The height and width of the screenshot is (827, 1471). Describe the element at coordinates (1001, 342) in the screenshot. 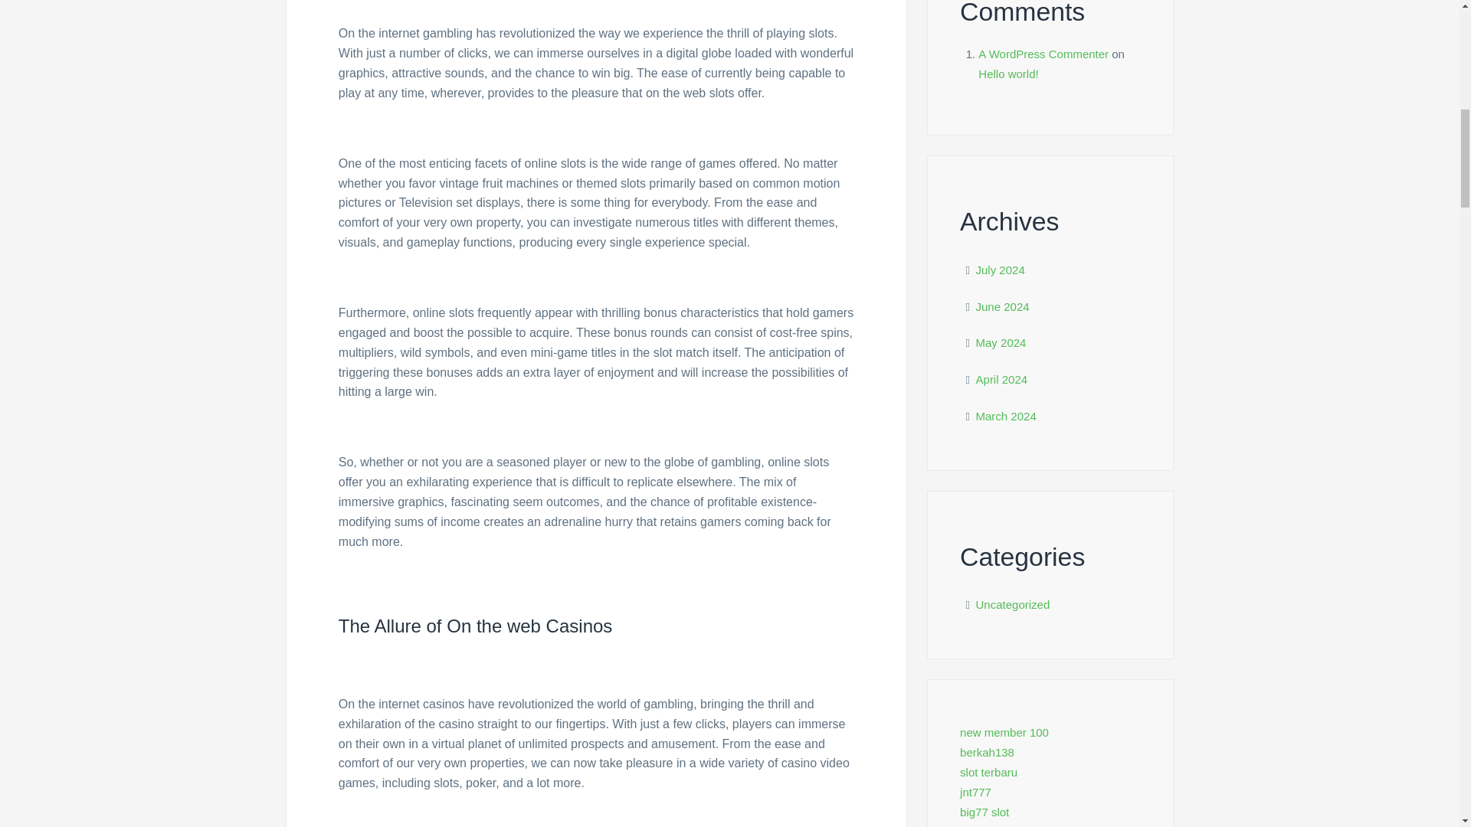

I see `May 2024` at that location.